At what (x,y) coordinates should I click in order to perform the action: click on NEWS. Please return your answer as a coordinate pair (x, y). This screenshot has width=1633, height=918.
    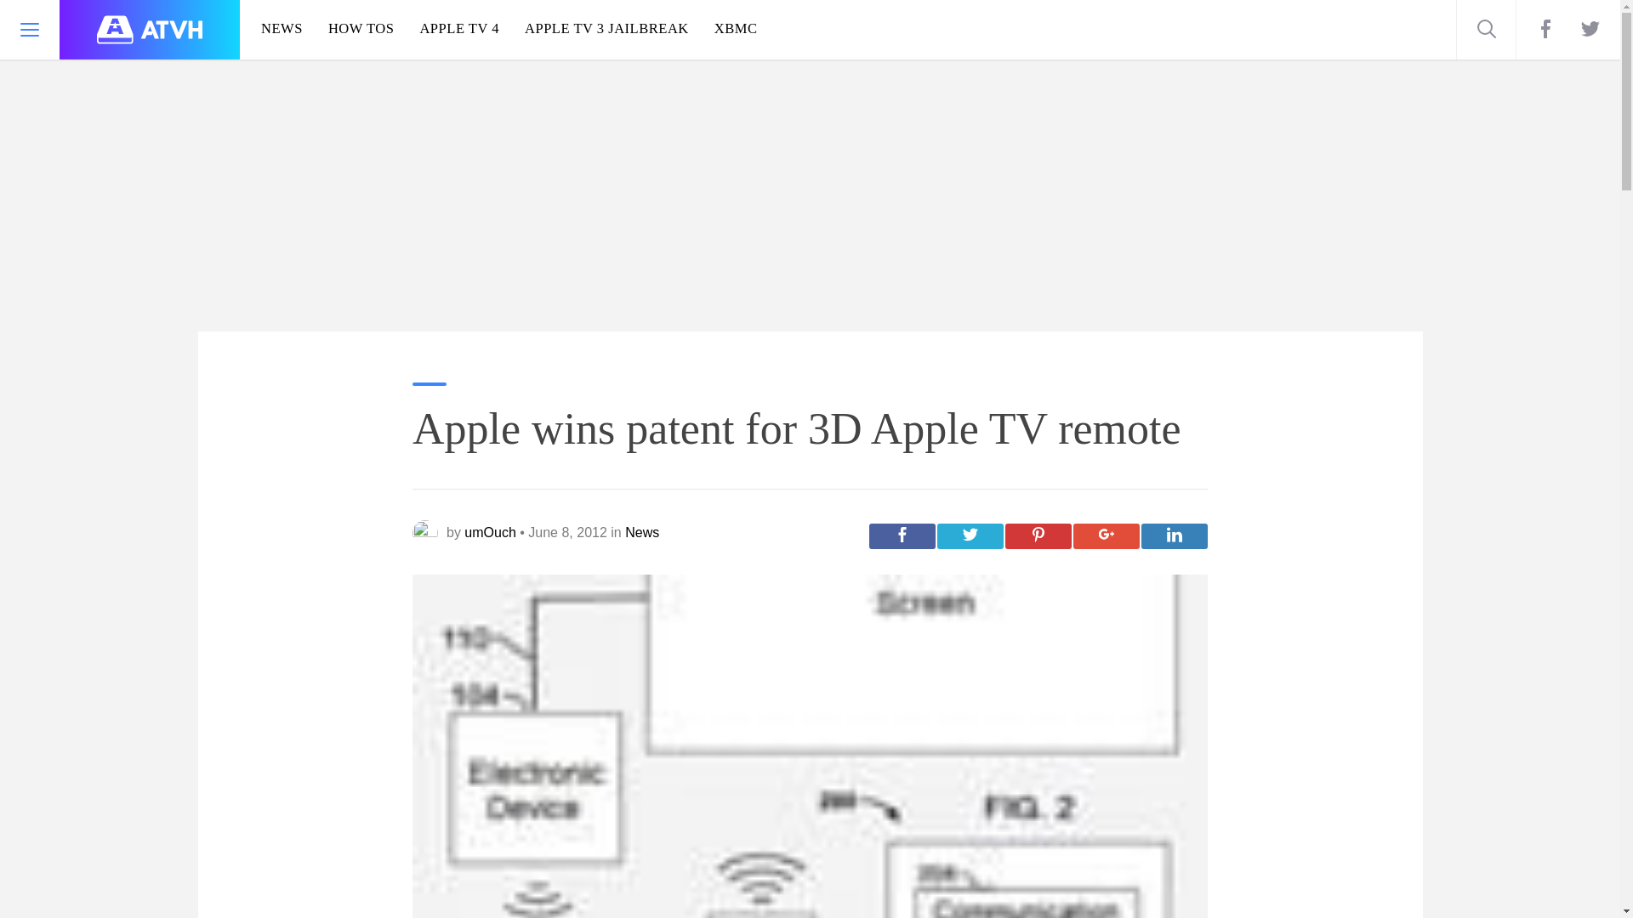
    Looking at the image, I should click on (277, 30).